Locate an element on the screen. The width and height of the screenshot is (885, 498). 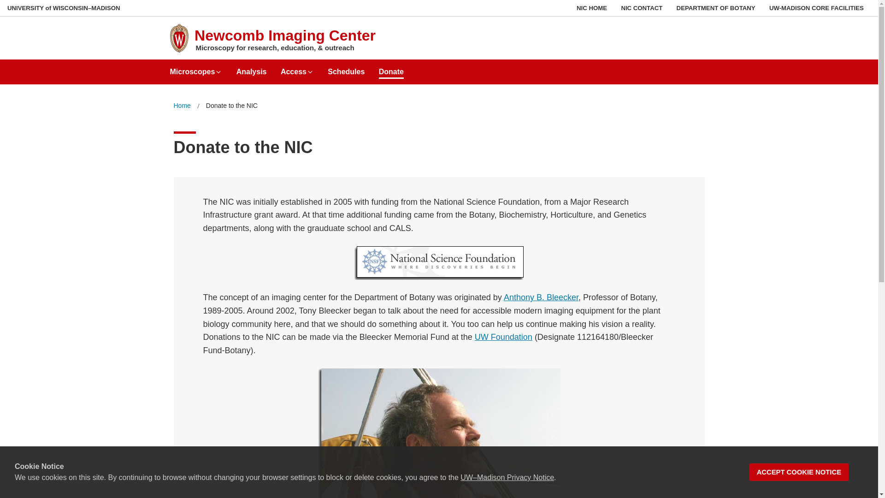
Donate to the NIC is located at coordinates (231, 106).